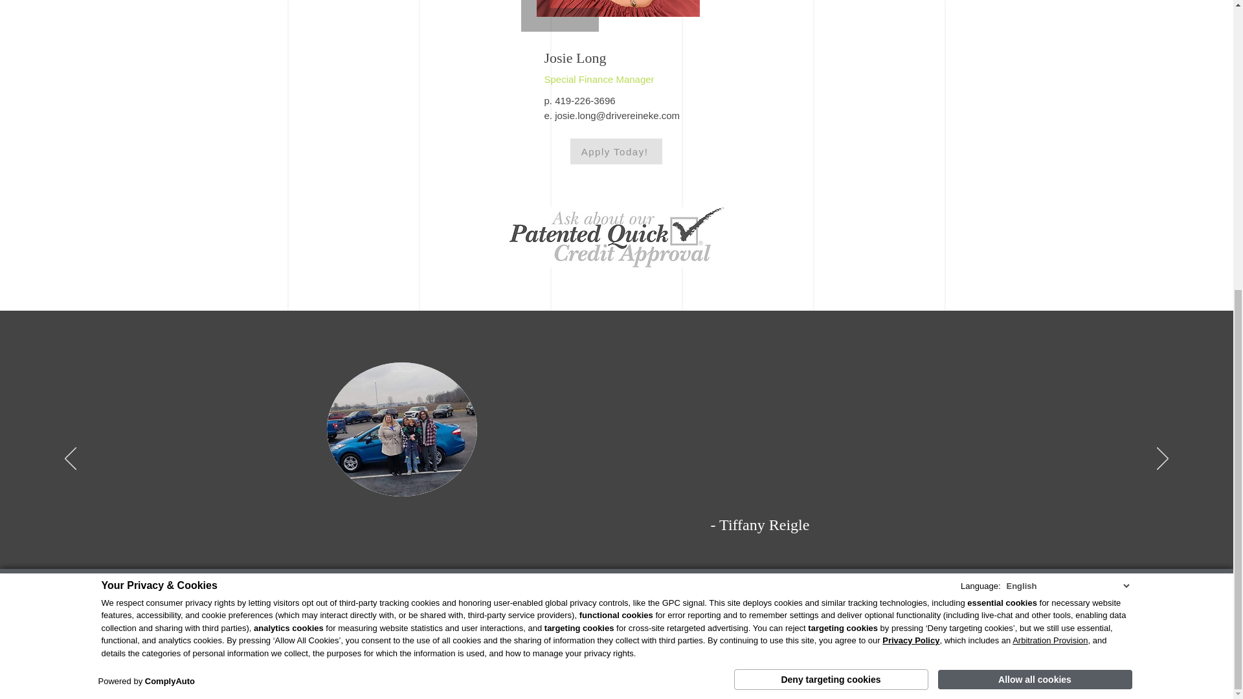  What do you see at coordinates (748, 649) in the screenshot?
I see `Privacy Policy` at bounding box center [748, 649].